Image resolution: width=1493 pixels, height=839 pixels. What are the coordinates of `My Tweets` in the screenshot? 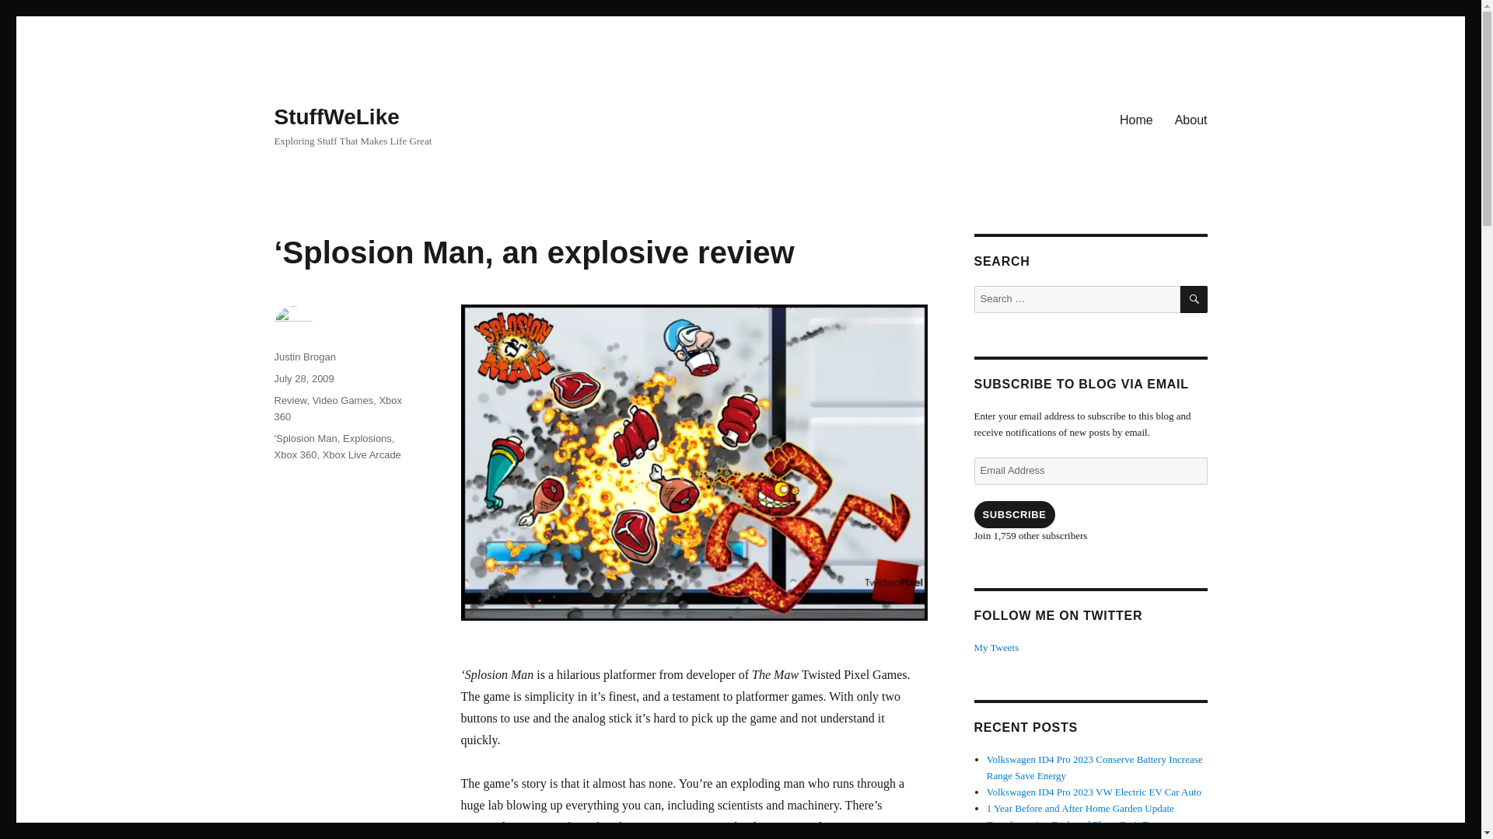 It's located at (995, 648).